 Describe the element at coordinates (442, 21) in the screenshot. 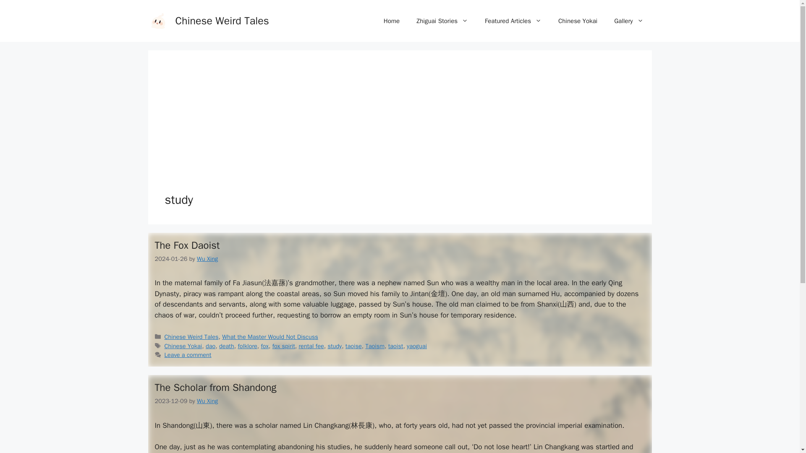

I see `Zhiguai Stories` at that location.